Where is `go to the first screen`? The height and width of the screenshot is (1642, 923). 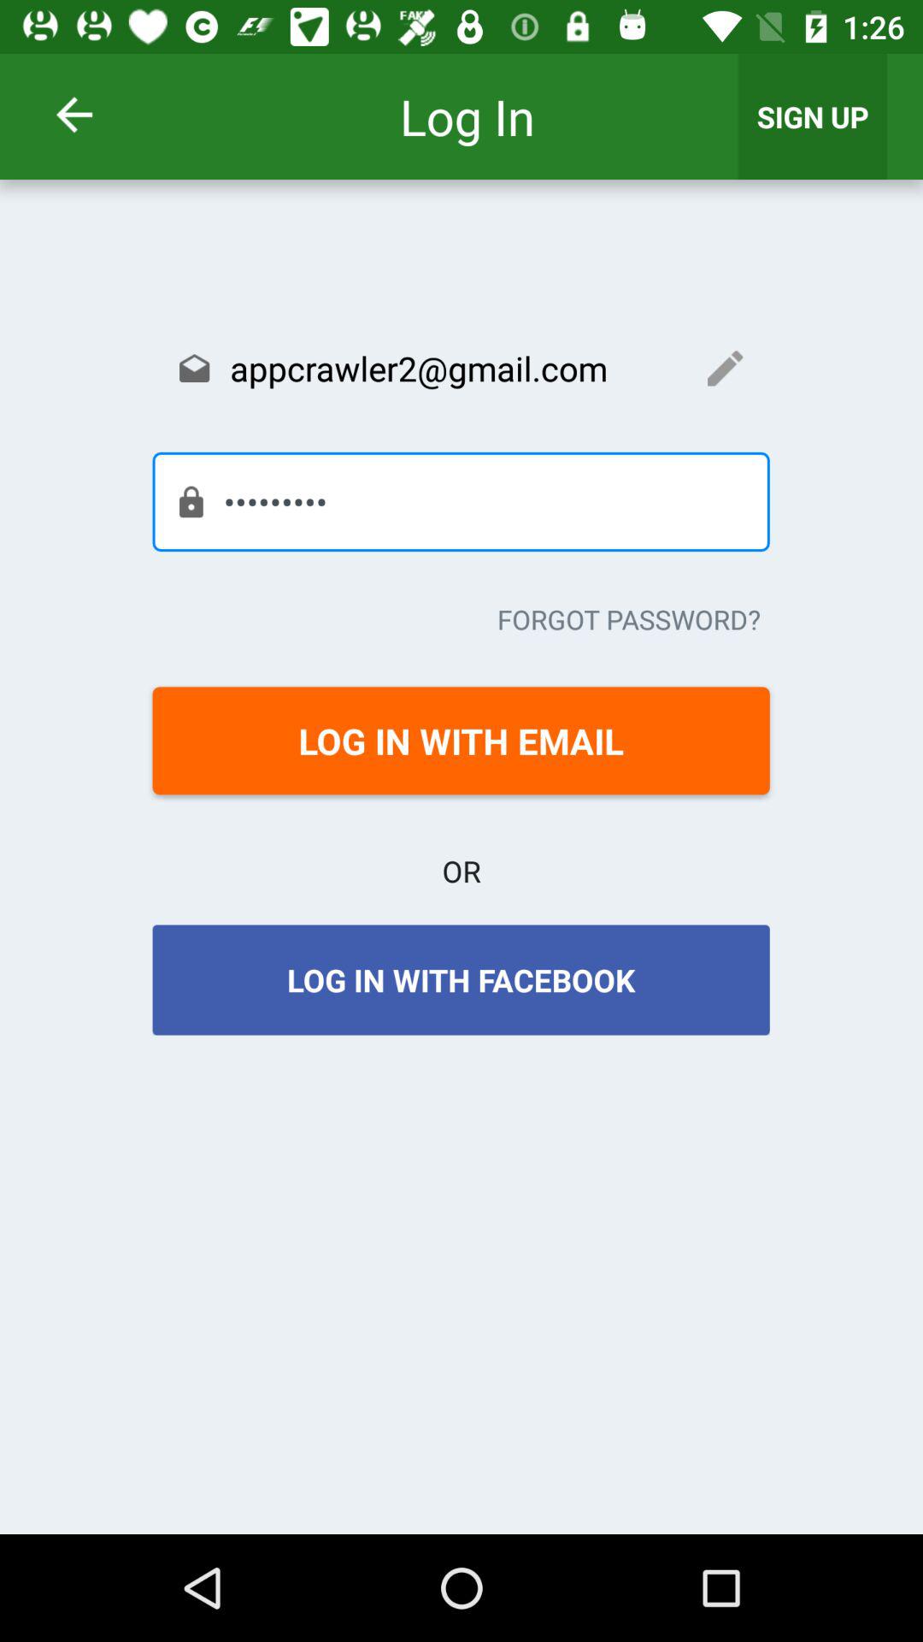
go to the first screen is located at coordinates (97, 115).